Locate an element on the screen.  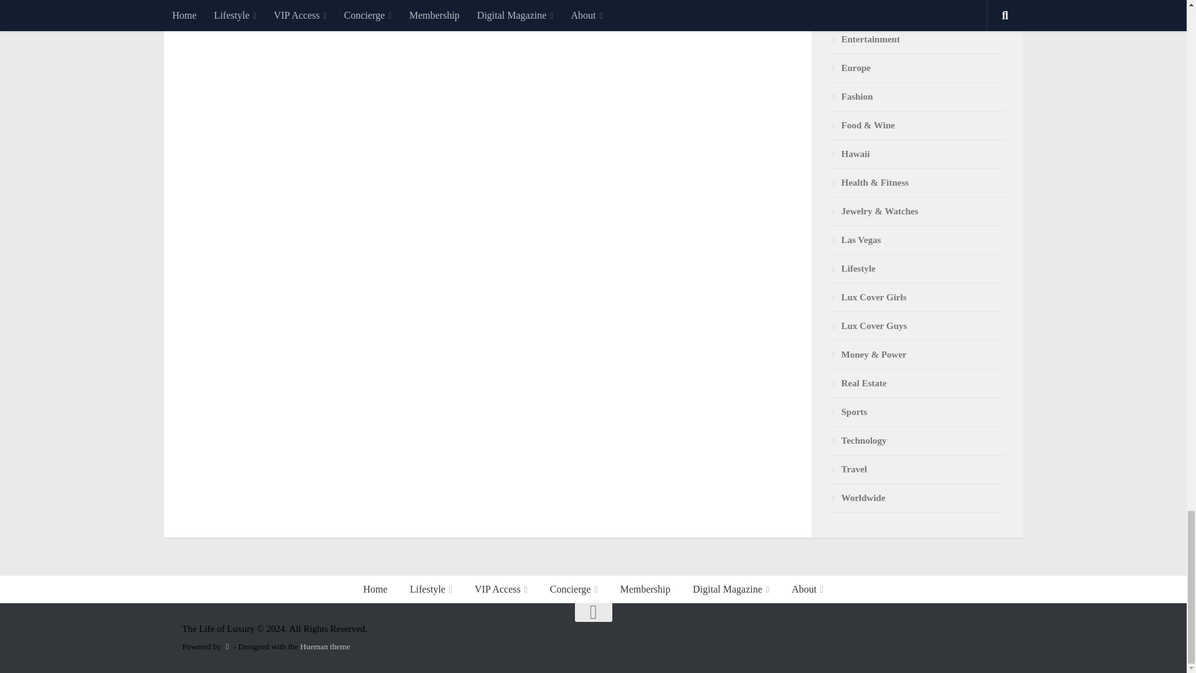
Powered by WordPress is located at coordinates (227, 647).